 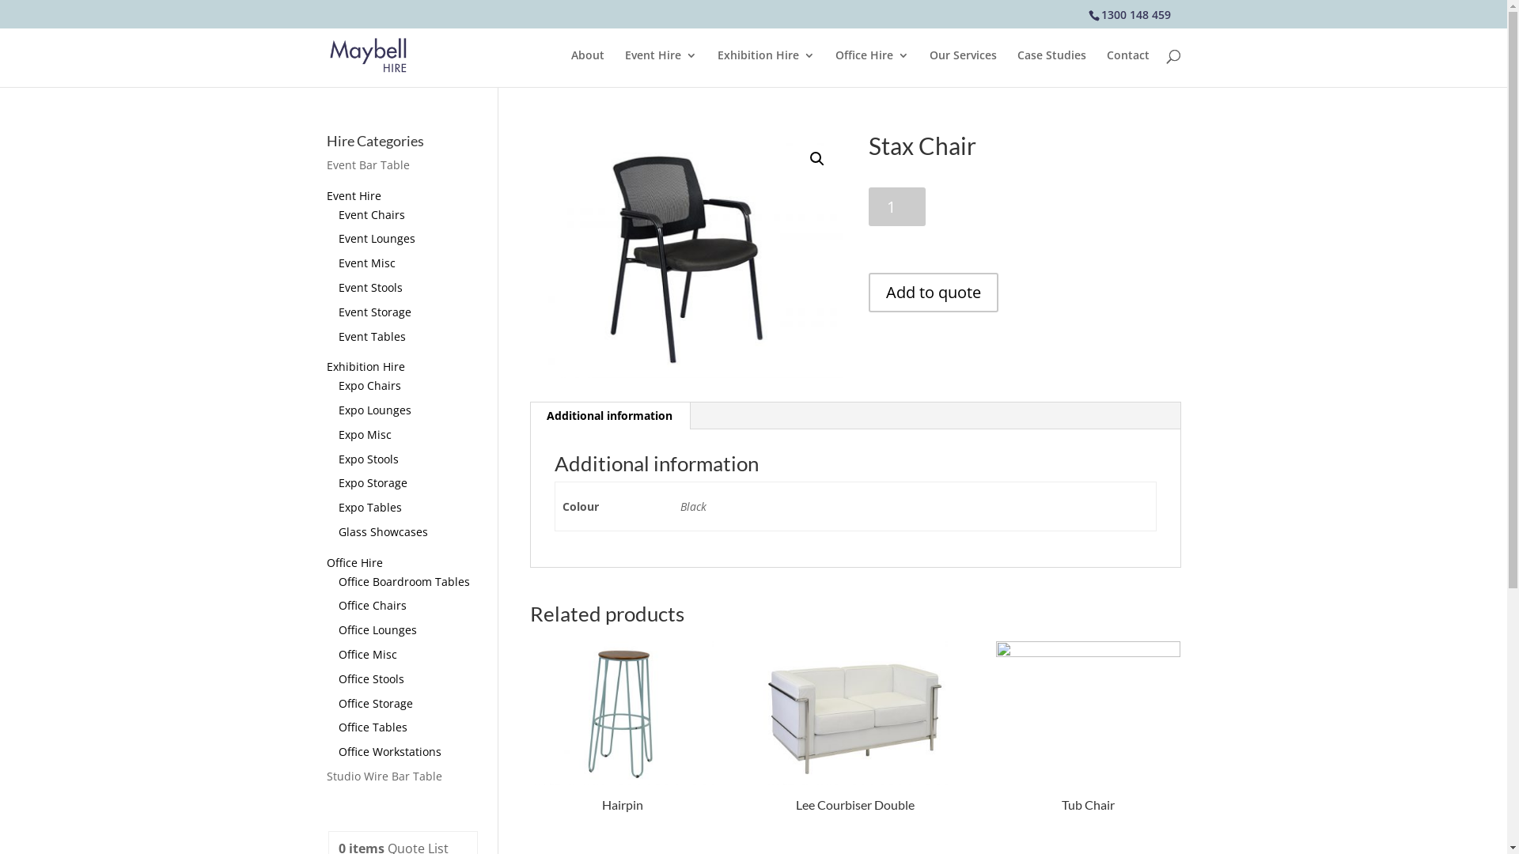 What do you see at coordinates (383, 531) in the screenshot?
I see `Glass Showcases` at bounding box center [383, 531].